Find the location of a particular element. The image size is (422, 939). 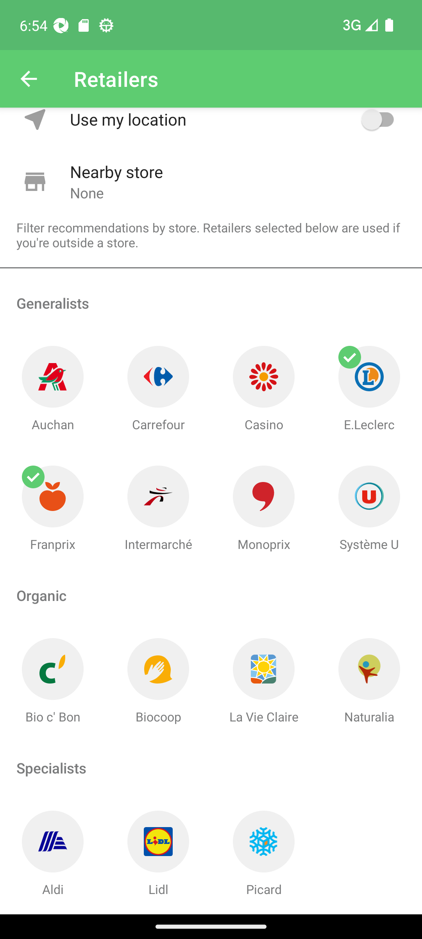

Monoprix is located at coordinates (264, 509).